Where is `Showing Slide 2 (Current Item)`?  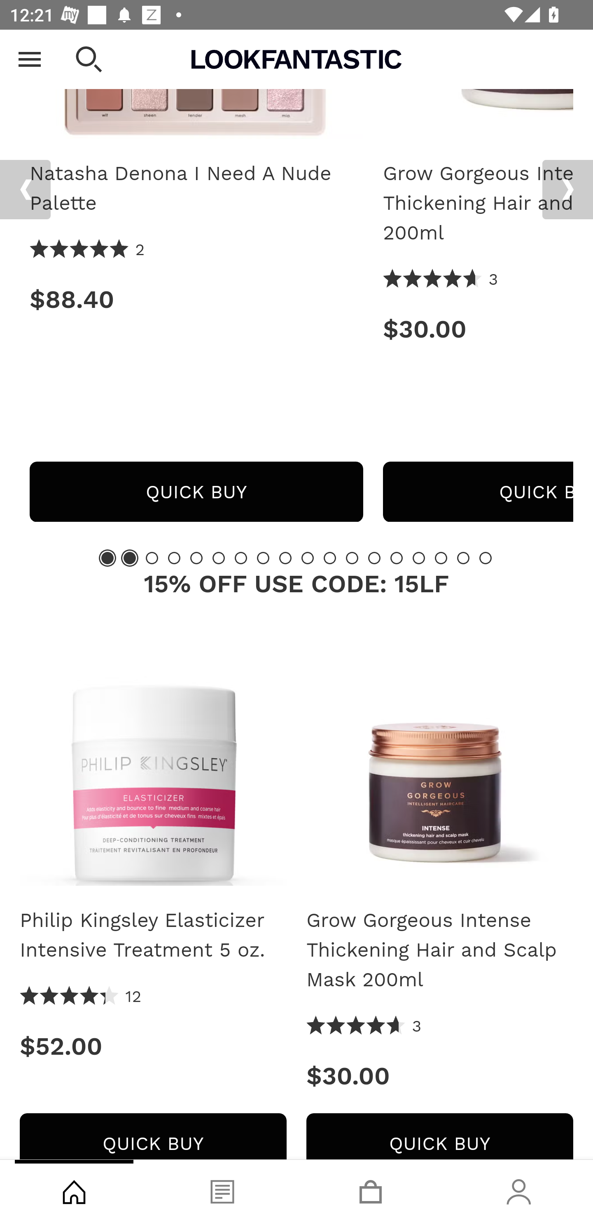
Showing Slide 2 (Current Item) is located at coordinates (129, 558).